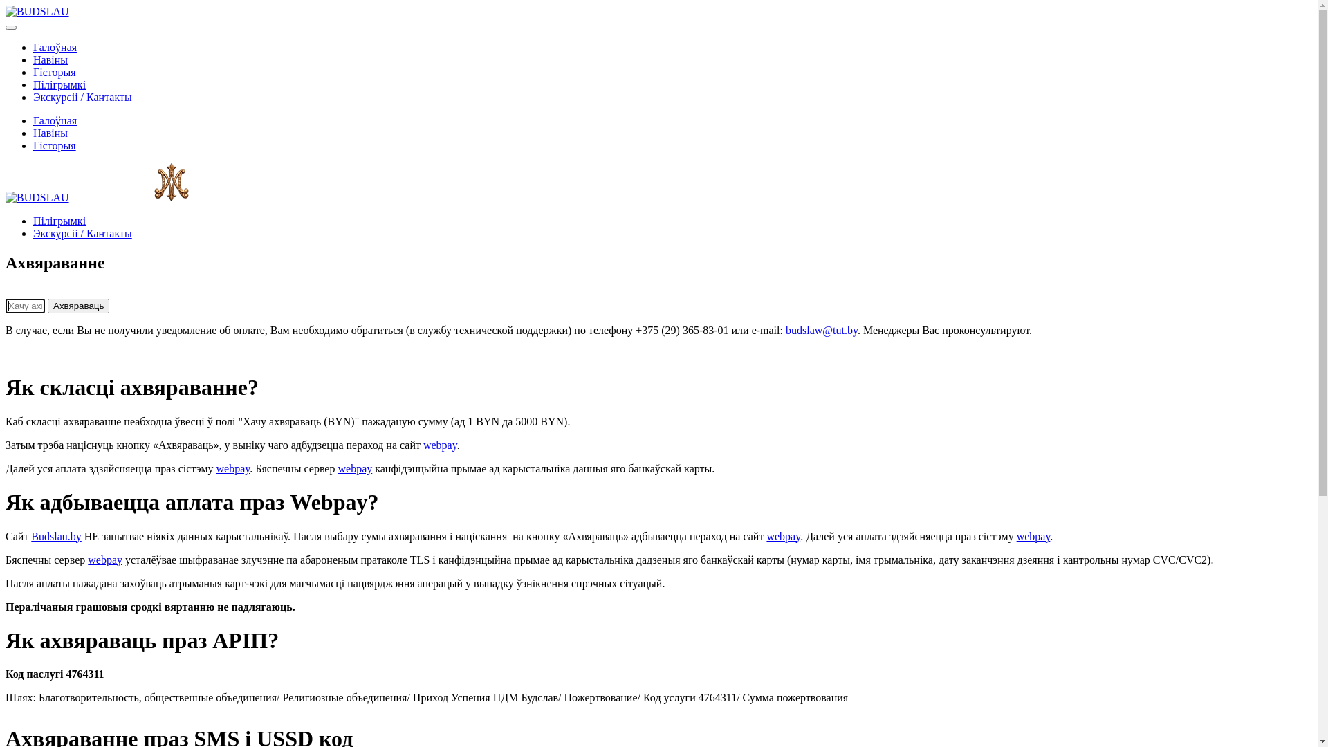 The height and width of the screenshot is (747, 1328). What do you see at coordinates (355, 469) in the screenshot?
I see `webpay` at bounding box center [355, 469].